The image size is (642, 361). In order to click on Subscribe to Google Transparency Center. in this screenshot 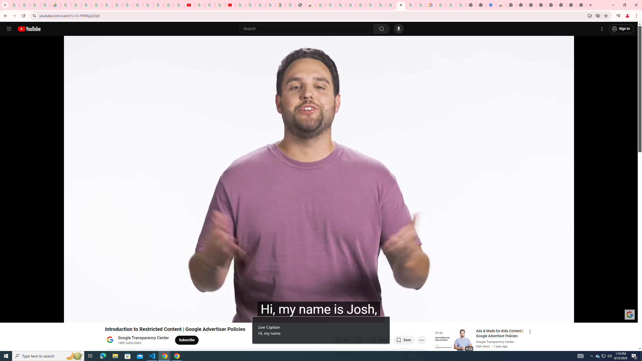, I will do `click(187, 340)`.